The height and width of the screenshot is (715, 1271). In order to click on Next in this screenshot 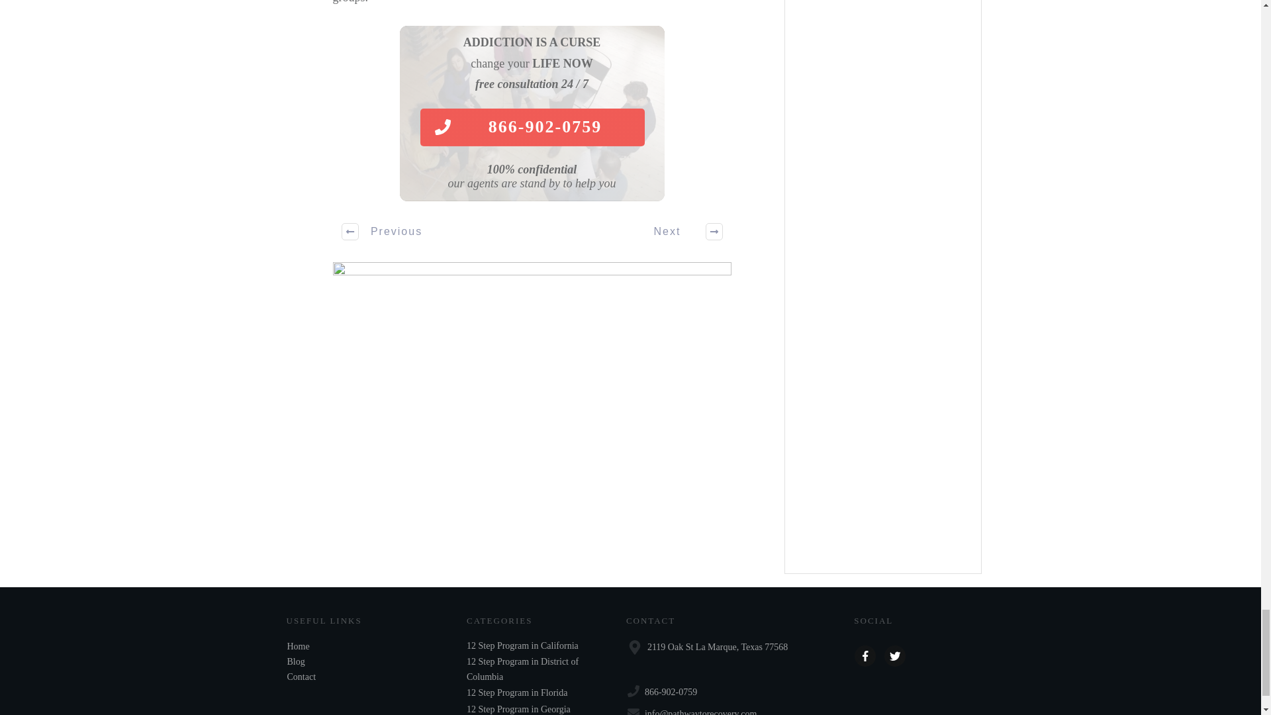, I will do `click(681, 232)`.